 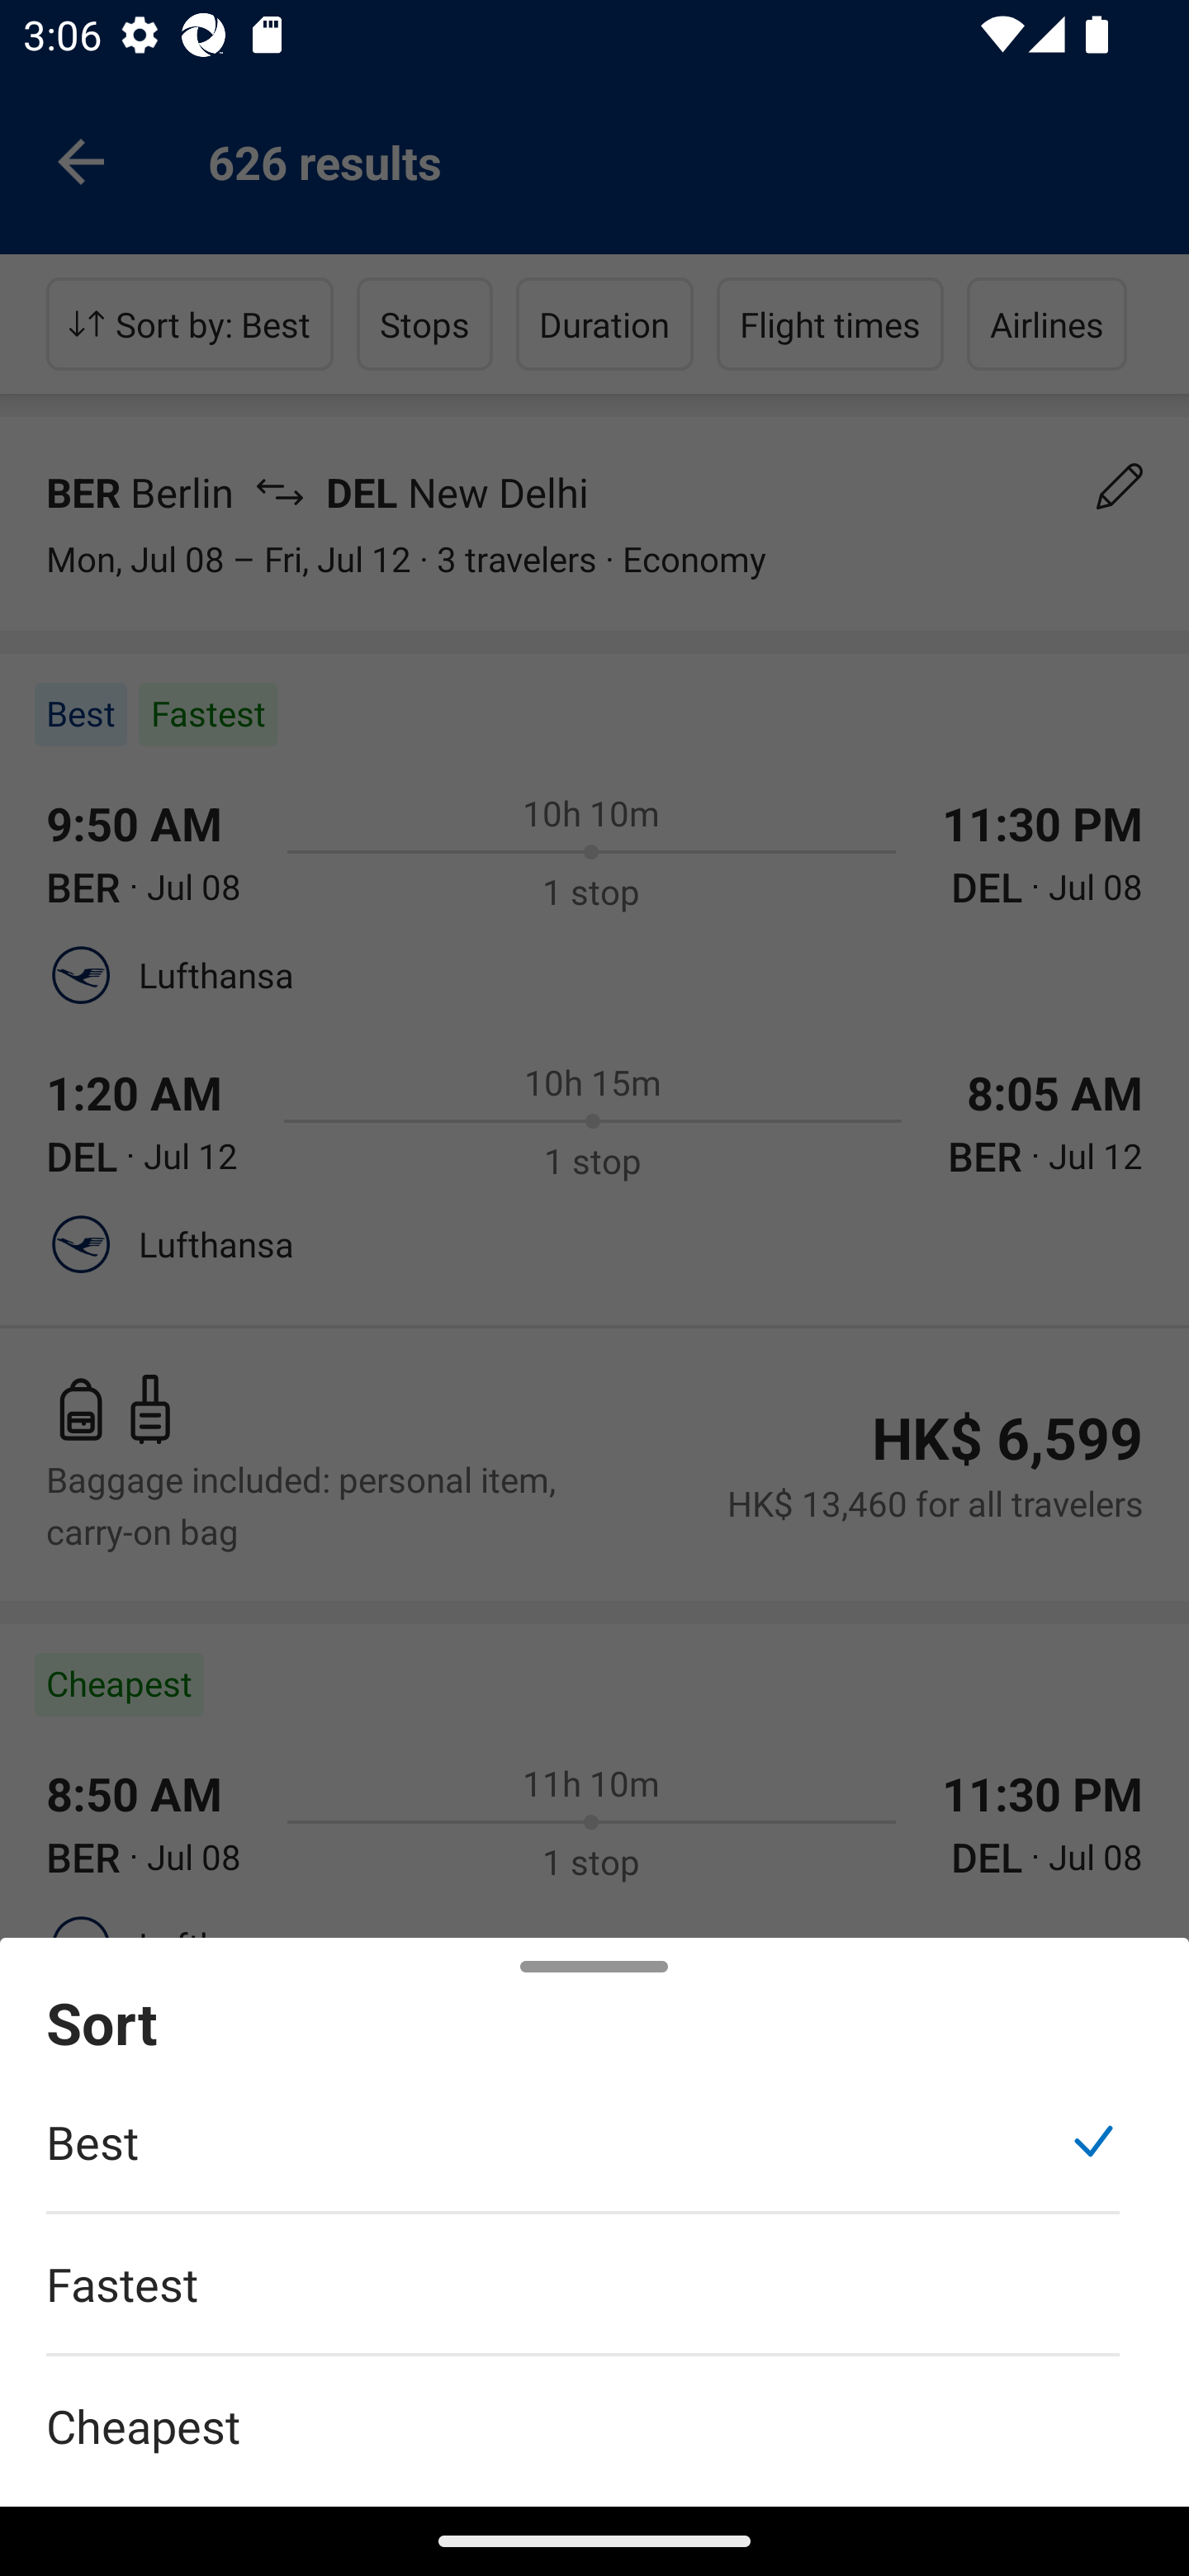 I want to click on Fastest, so click(x=583, y=2300).